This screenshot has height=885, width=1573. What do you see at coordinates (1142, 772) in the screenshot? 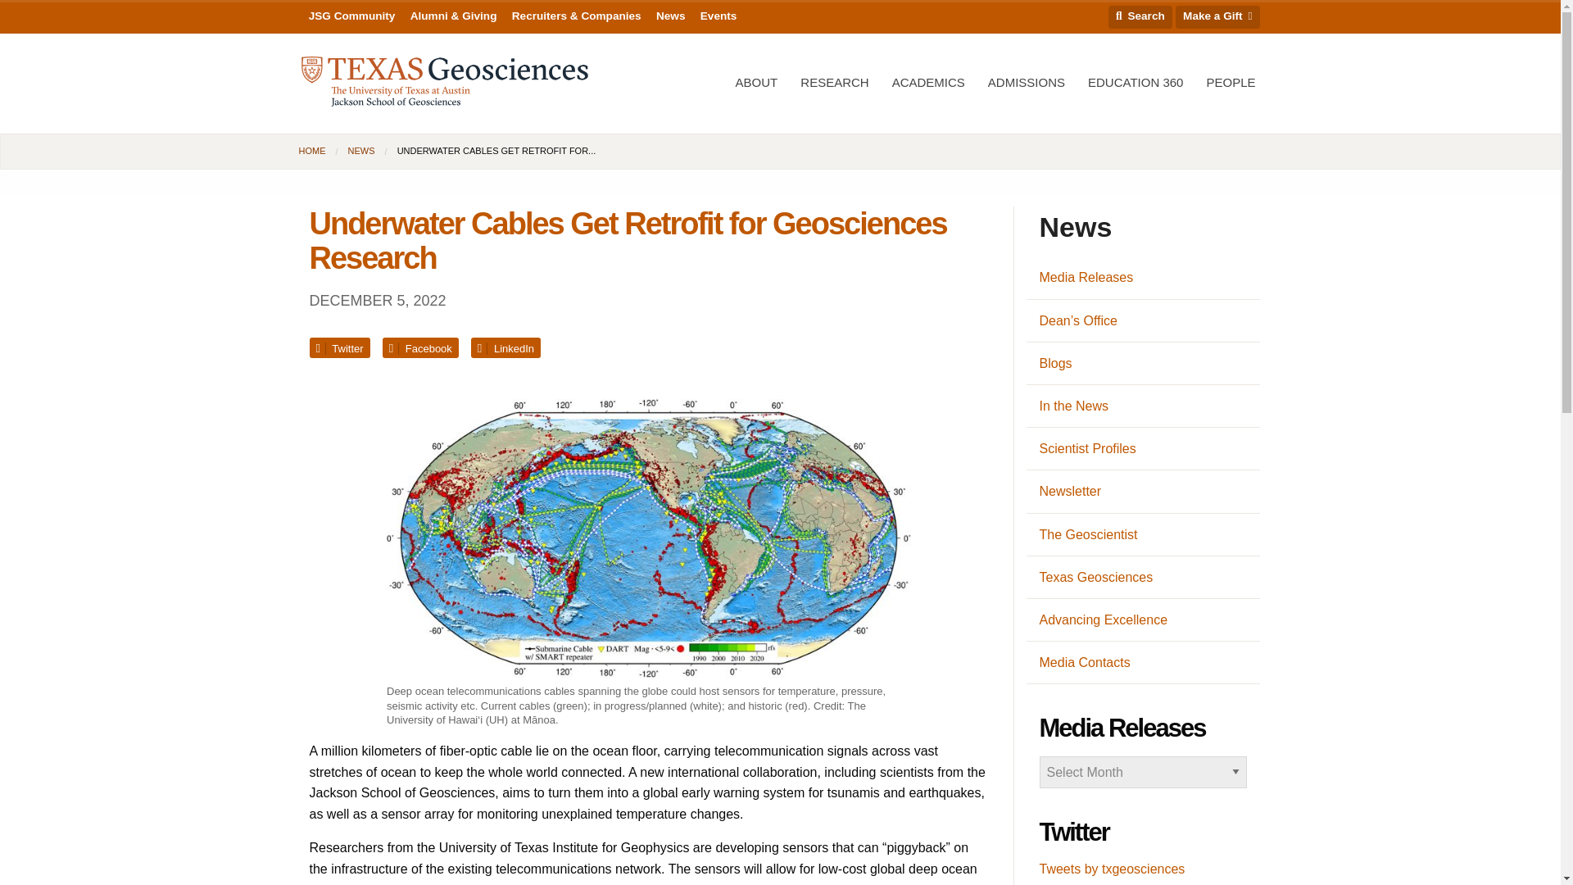
I see `Archives` at bounding box center [1142, 772].